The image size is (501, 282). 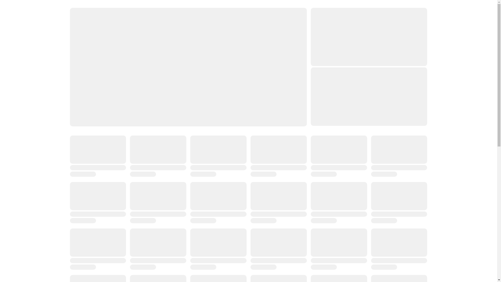 What do you see at coordinates (360, 10) in the screenshot?
I see `Sign in` at bounding box center [360, 10].